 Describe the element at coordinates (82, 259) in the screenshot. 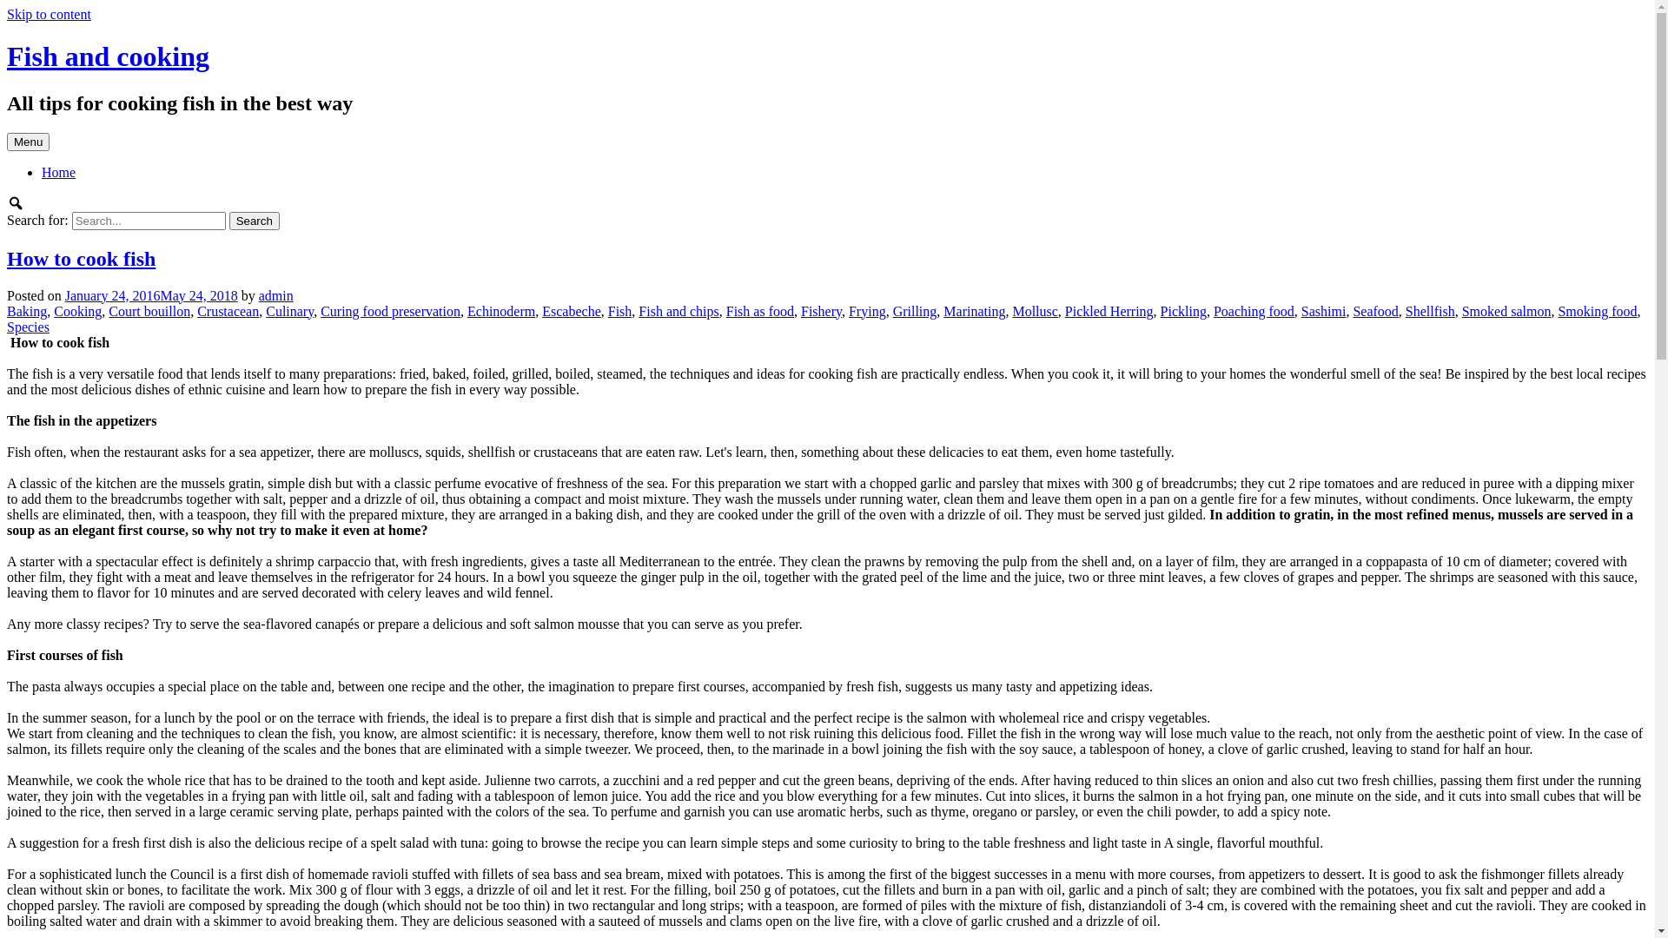

I see `How to cook fish` at that location.